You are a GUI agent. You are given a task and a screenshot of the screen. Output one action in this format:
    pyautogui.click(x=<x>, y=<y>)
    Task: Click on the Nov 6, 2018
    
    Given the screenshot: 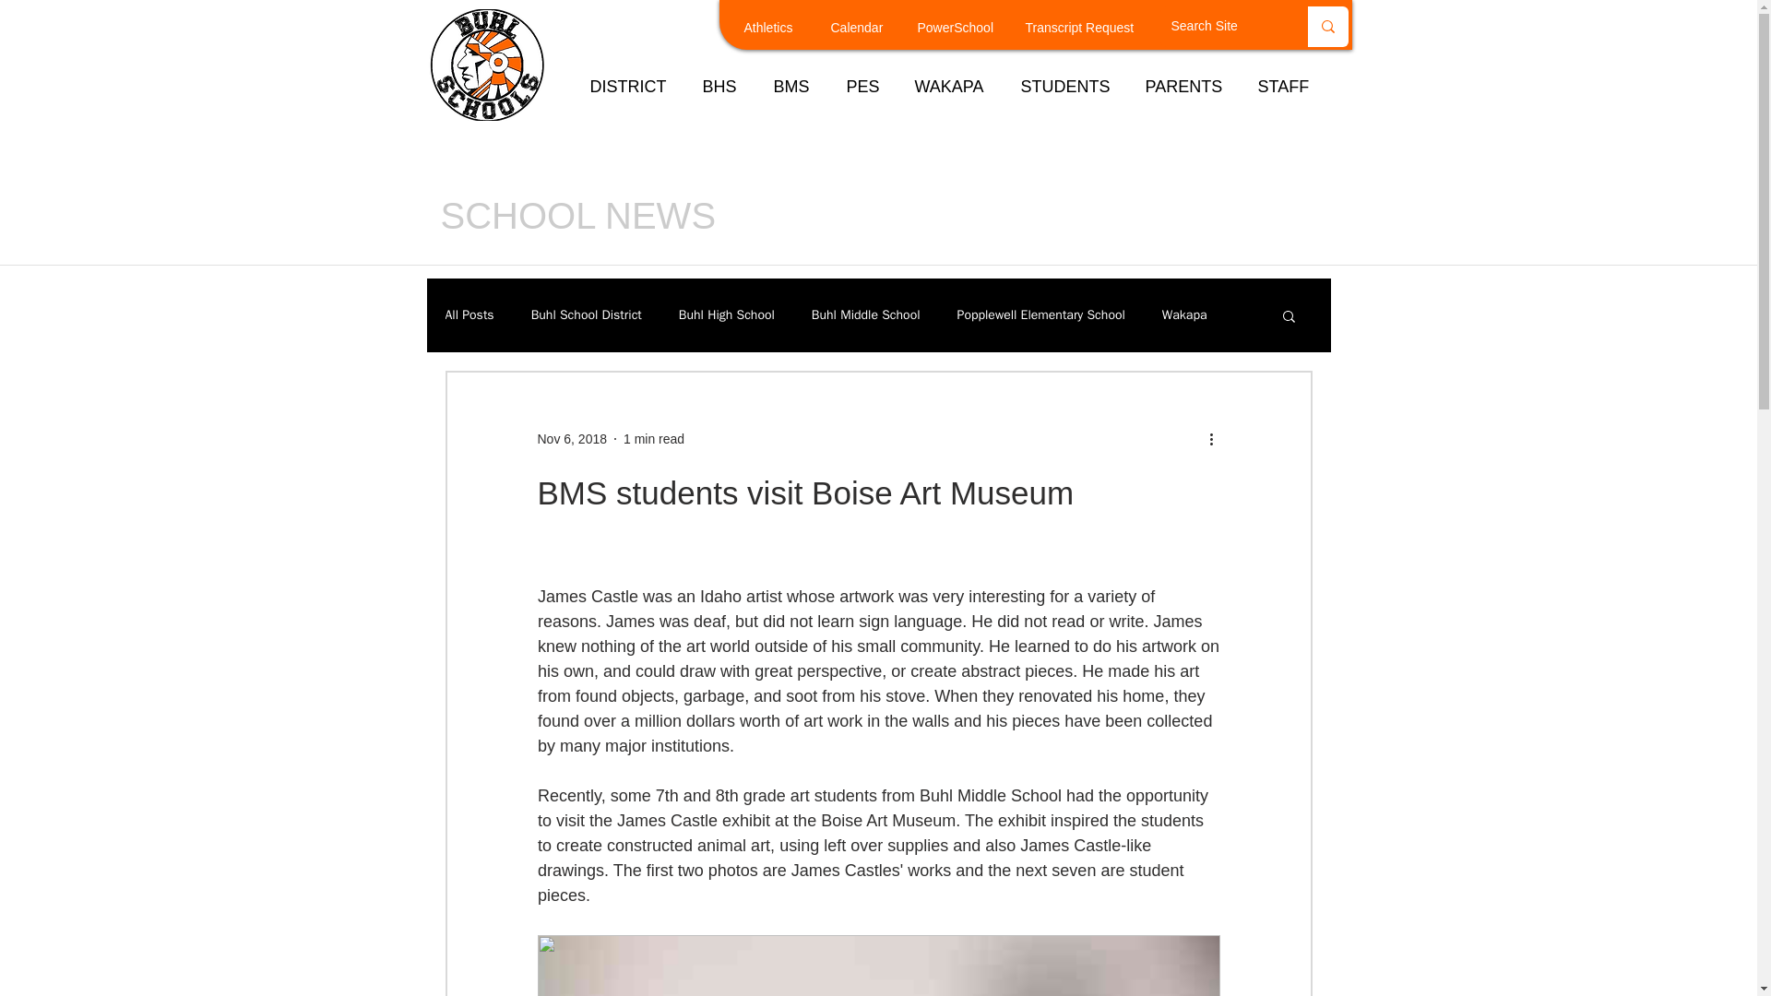 What is the action you would take?
    pyautogui.click(x=572, y=438)
    